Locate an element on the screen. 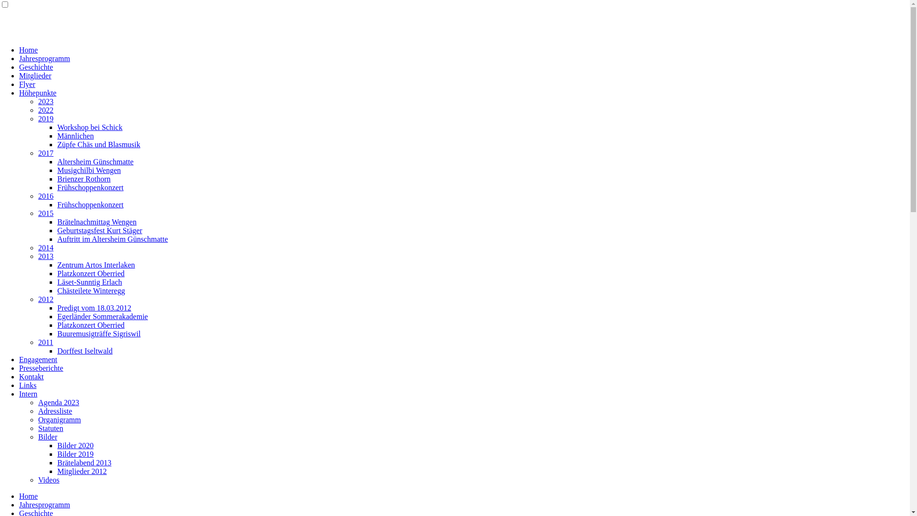  Mitglieder 2012 is located at coordinates (82, 471).